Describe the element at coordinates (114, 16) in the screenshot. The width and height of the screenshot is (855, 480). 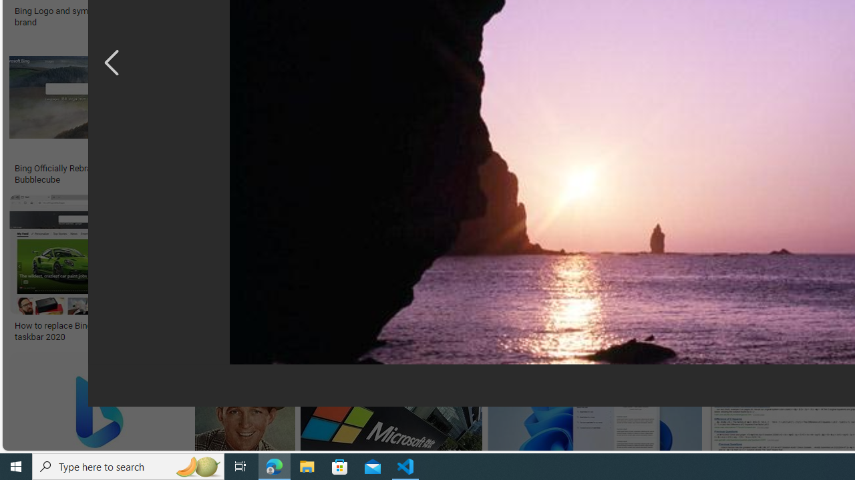
I see `Bing Logo and symbol, meaning, history, PNG, brand` at that location.